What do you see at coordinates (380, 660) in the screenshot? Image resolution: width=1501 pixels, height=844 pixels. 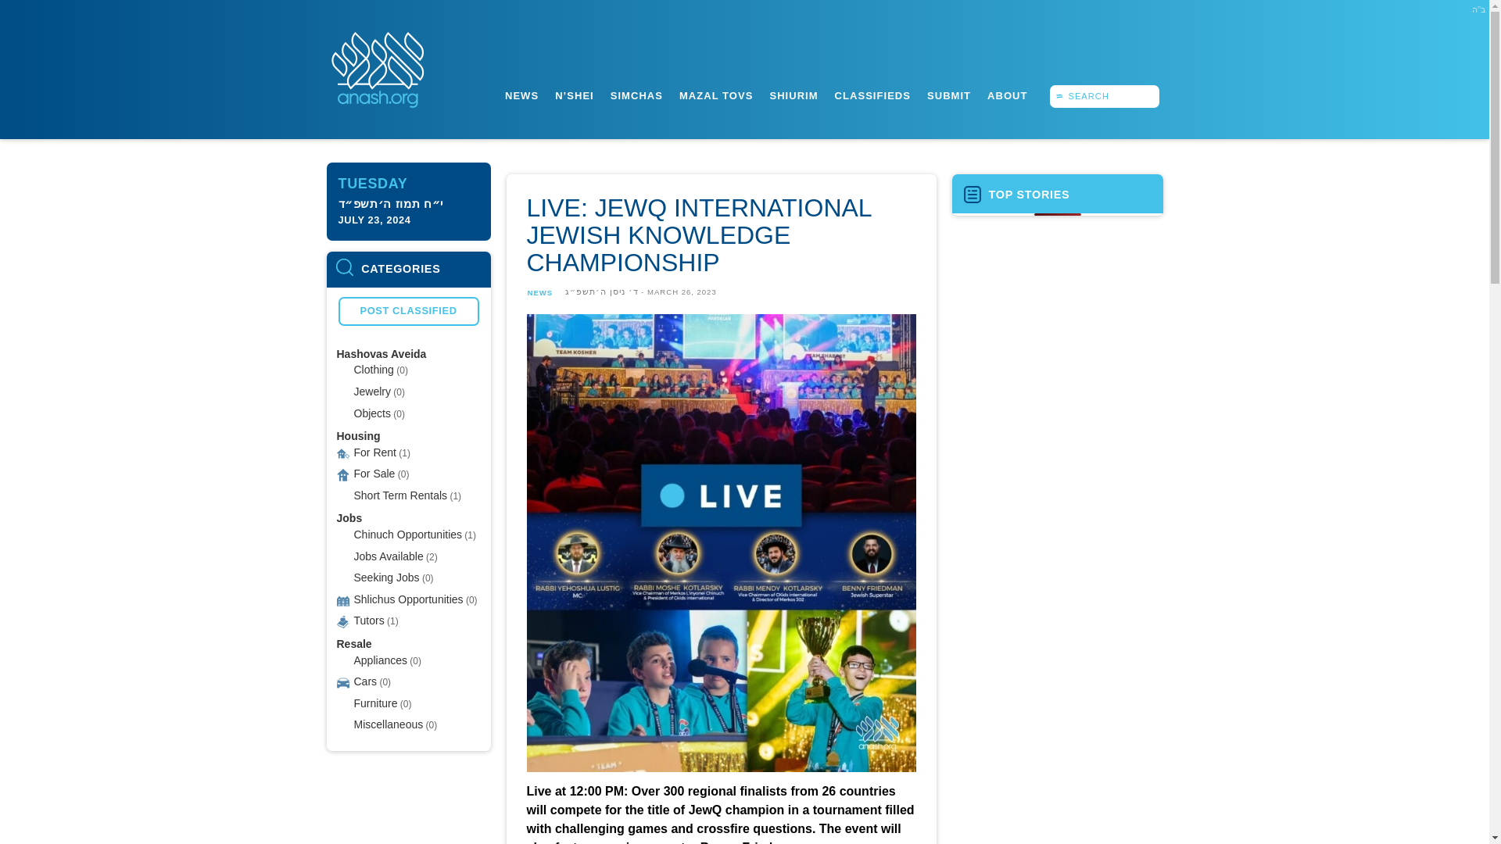 I see `Appliances` at bounding box center [380, 660].